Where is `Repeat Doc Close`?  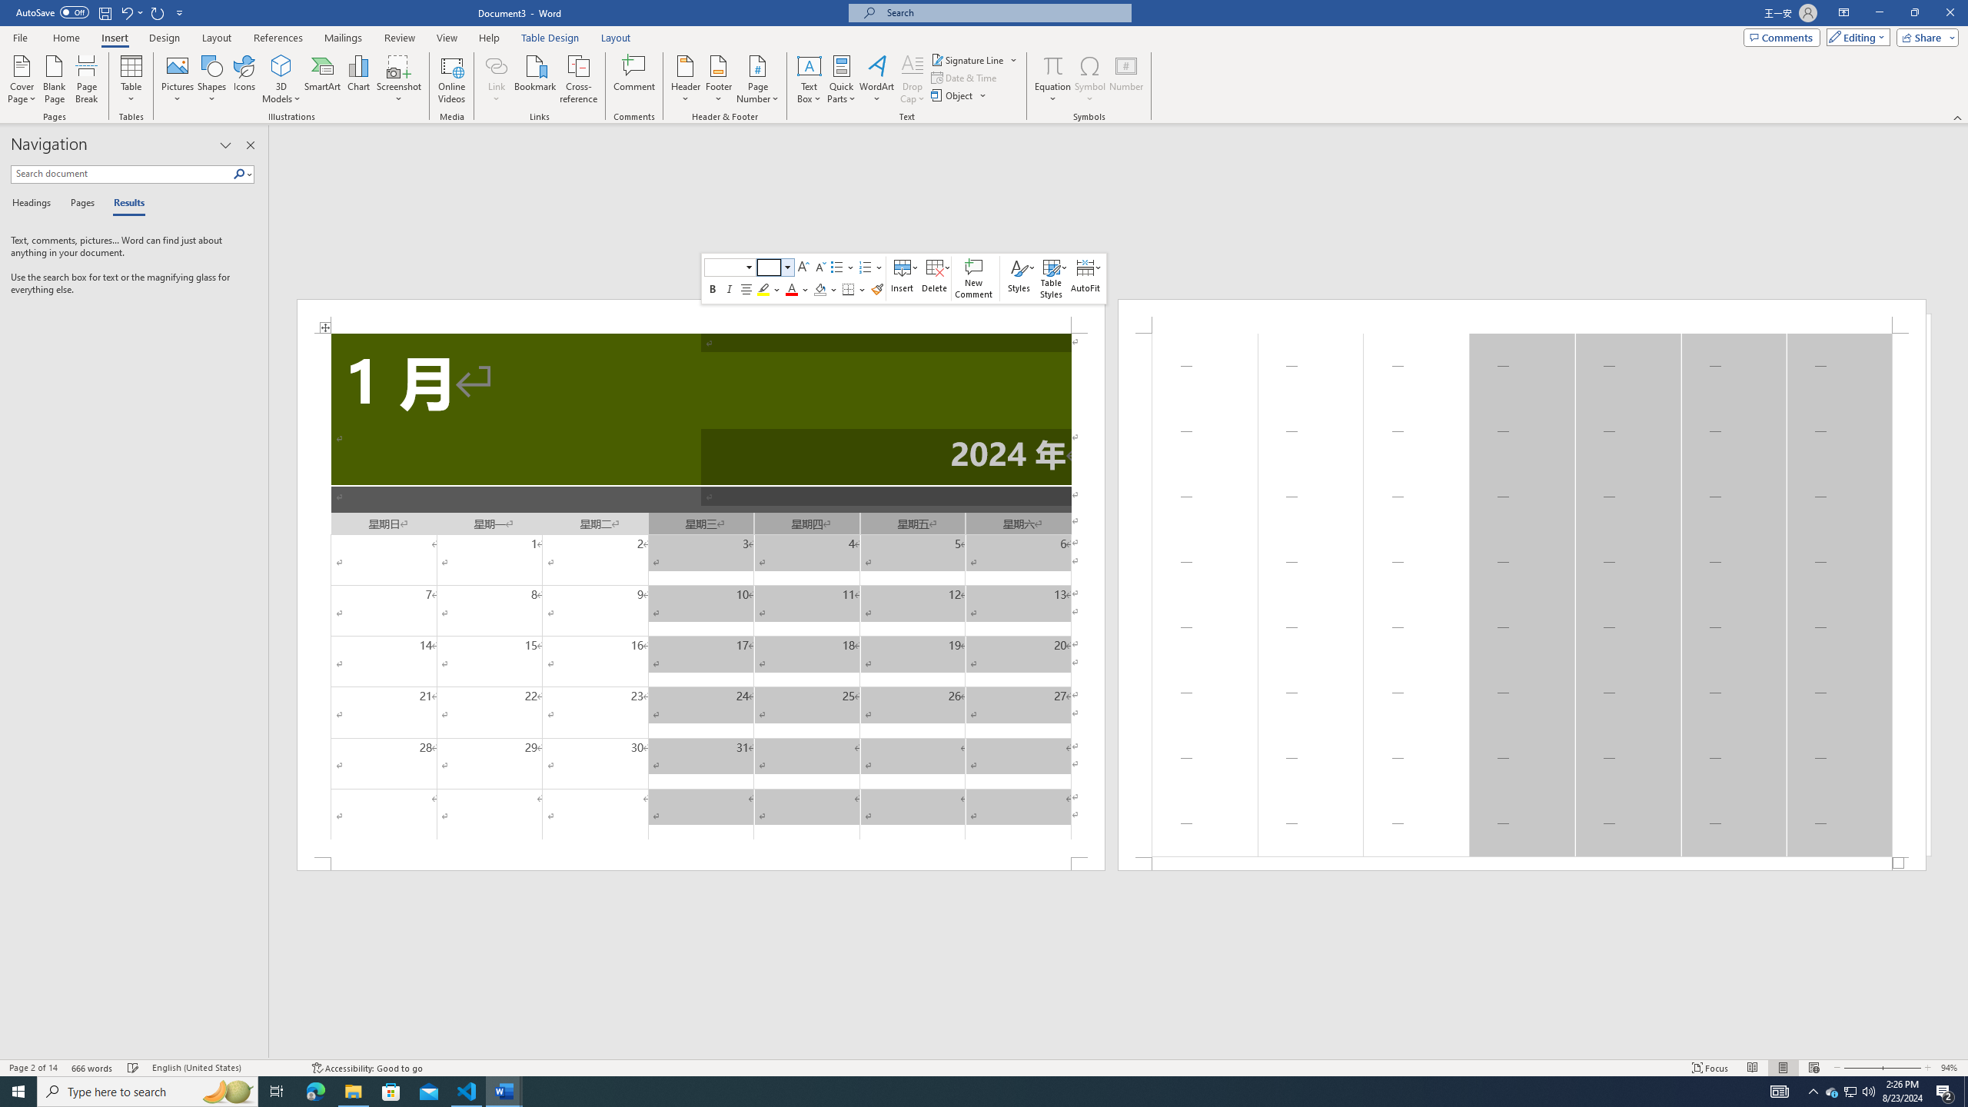 Repeat Doc Close is located at coordinates (158, 12).